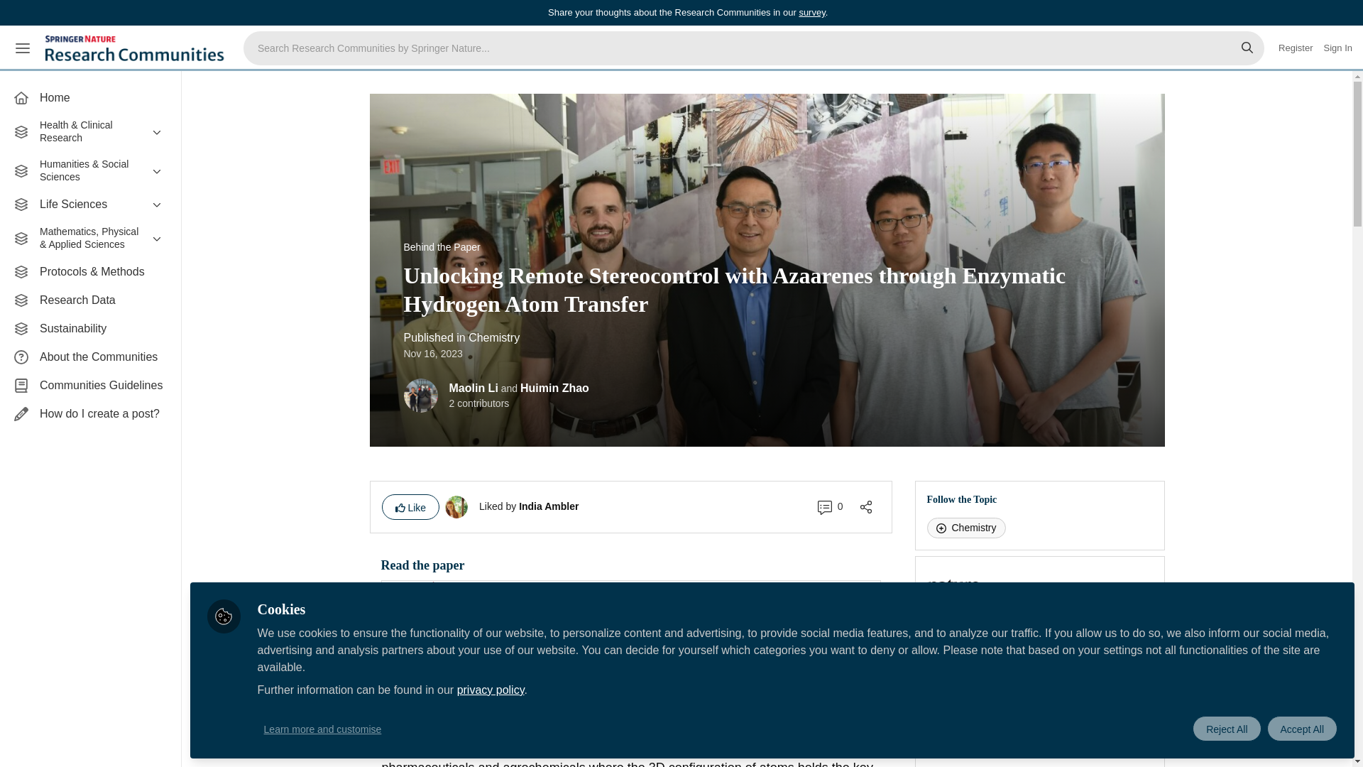 The image size is (1363, 767). What do you see at coordinates (90, 97) in the screenshot?
I see `Home` at bounding box center [90, 97].